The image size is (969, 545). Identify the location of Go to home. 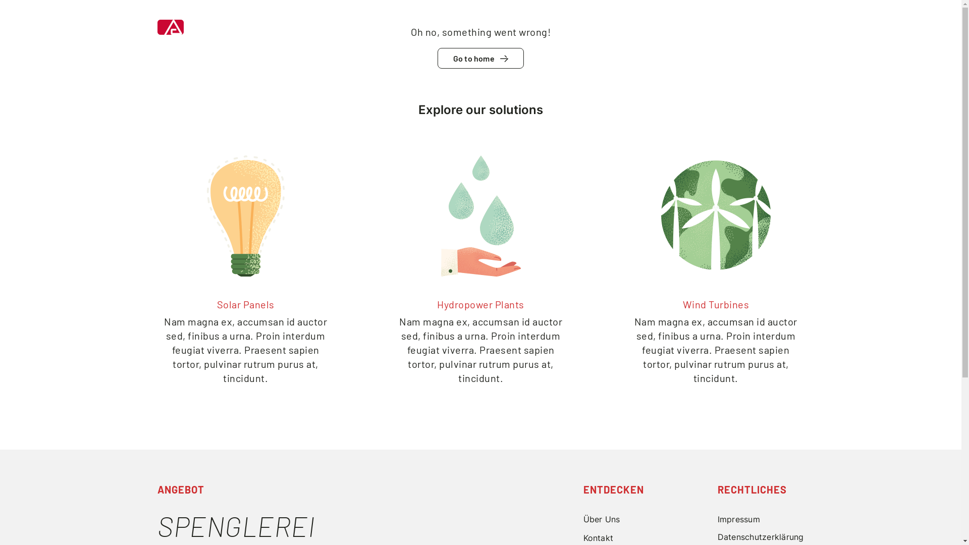
(481, 59).